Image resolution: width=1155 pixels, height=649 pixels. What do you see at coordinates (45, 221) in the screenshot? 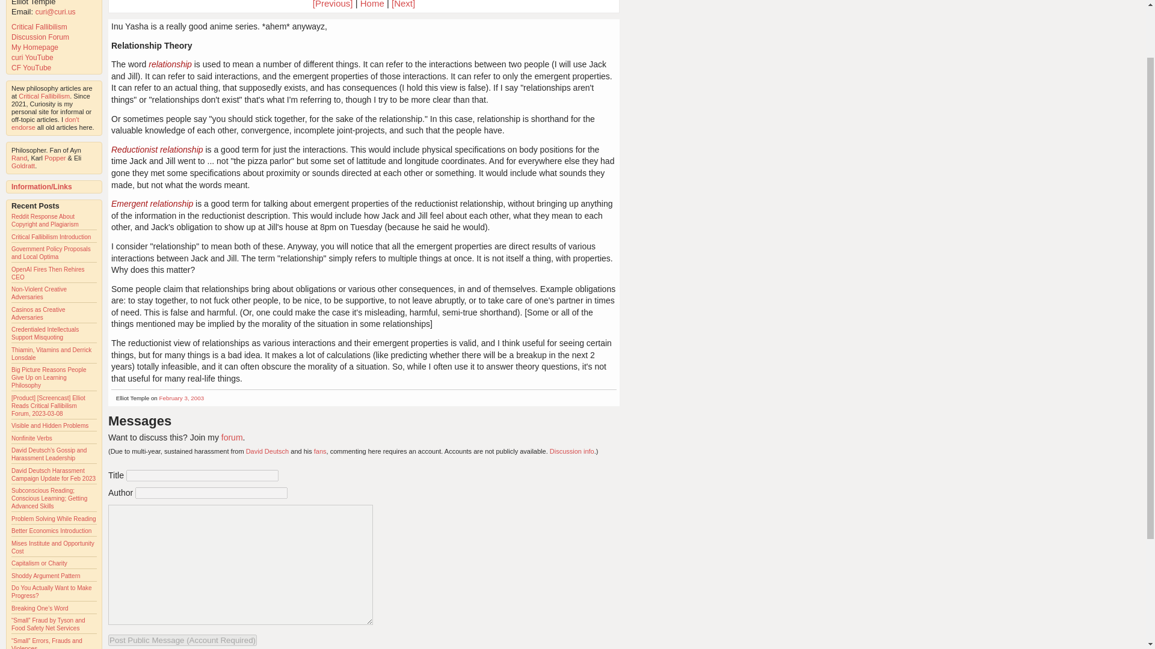
I see `Reddit Response About Copyright and Plagiarism` at bounding box center [45, 221].